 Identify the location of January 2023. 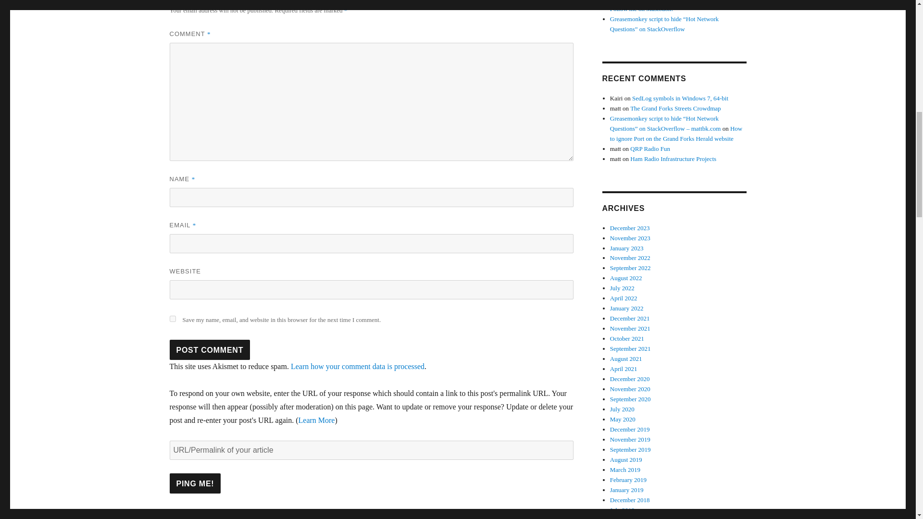
(627, 247).